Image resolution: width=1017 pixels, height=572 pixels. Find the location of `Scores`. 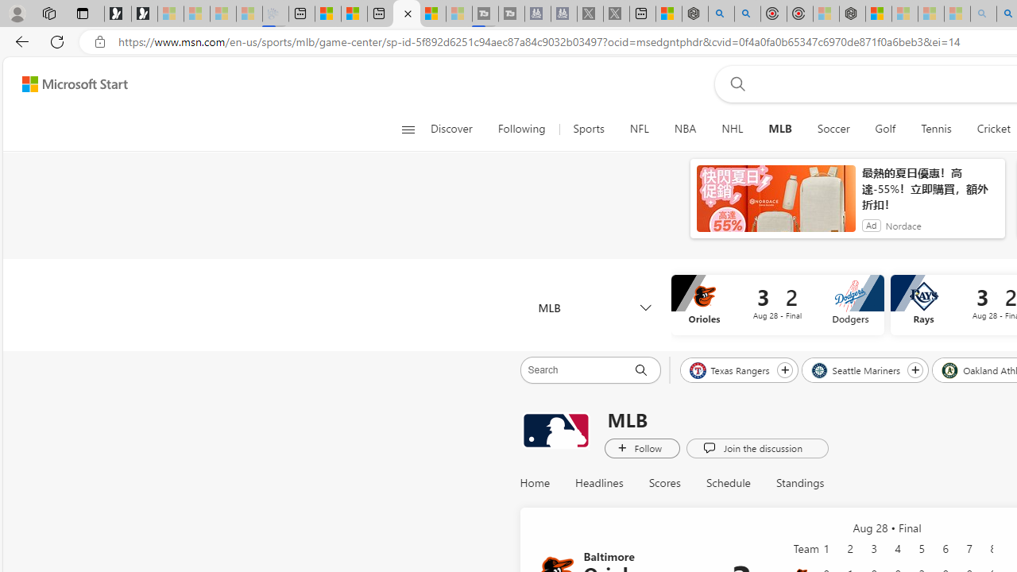

Scores is located at coordinates (664, 483).